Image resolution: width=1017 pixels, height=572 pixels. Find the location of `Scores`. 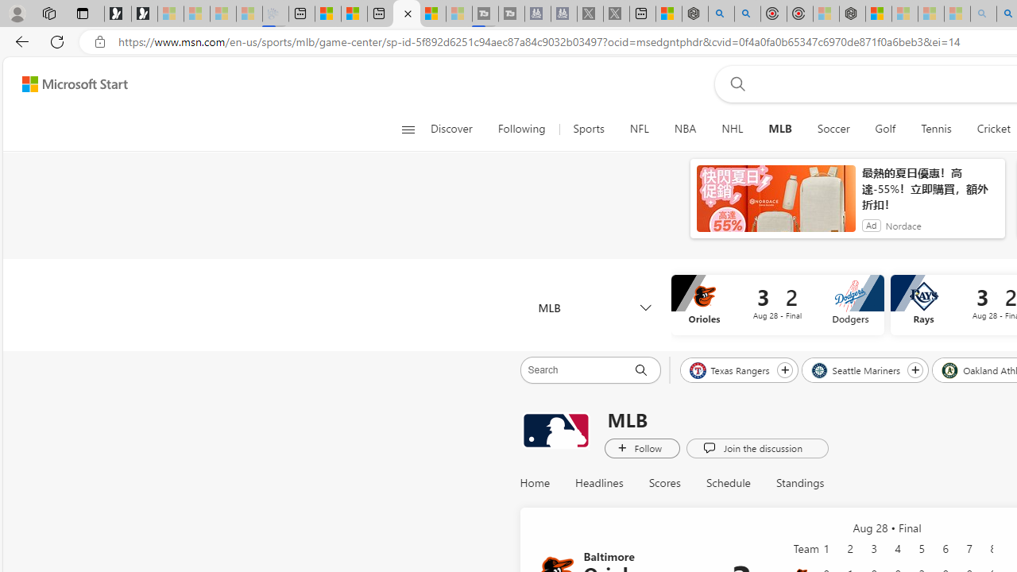

Scores is located at coordinates (664, 483).